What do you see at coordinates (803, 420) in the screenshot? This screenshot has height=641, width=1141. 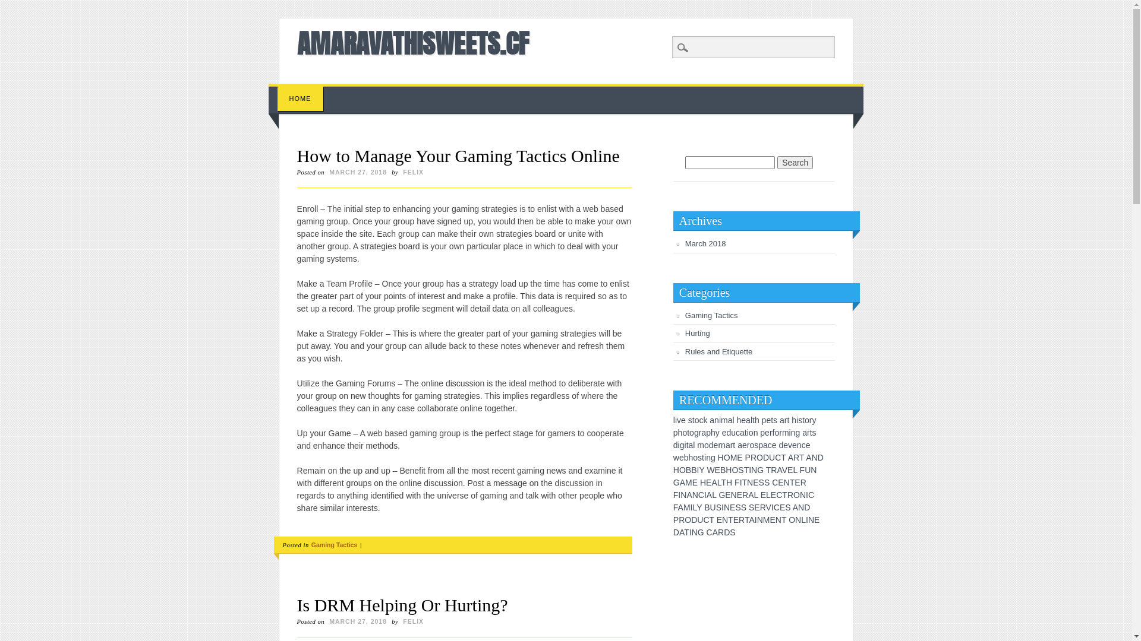 I see `t` at bounding box center [803, 420].